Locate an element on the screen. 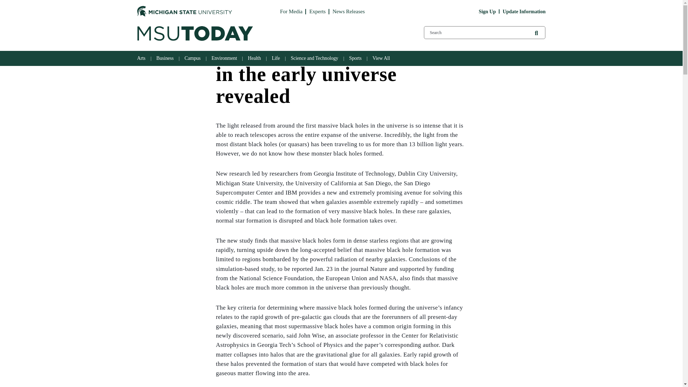  News Releases is located at coordinates (348, 11).